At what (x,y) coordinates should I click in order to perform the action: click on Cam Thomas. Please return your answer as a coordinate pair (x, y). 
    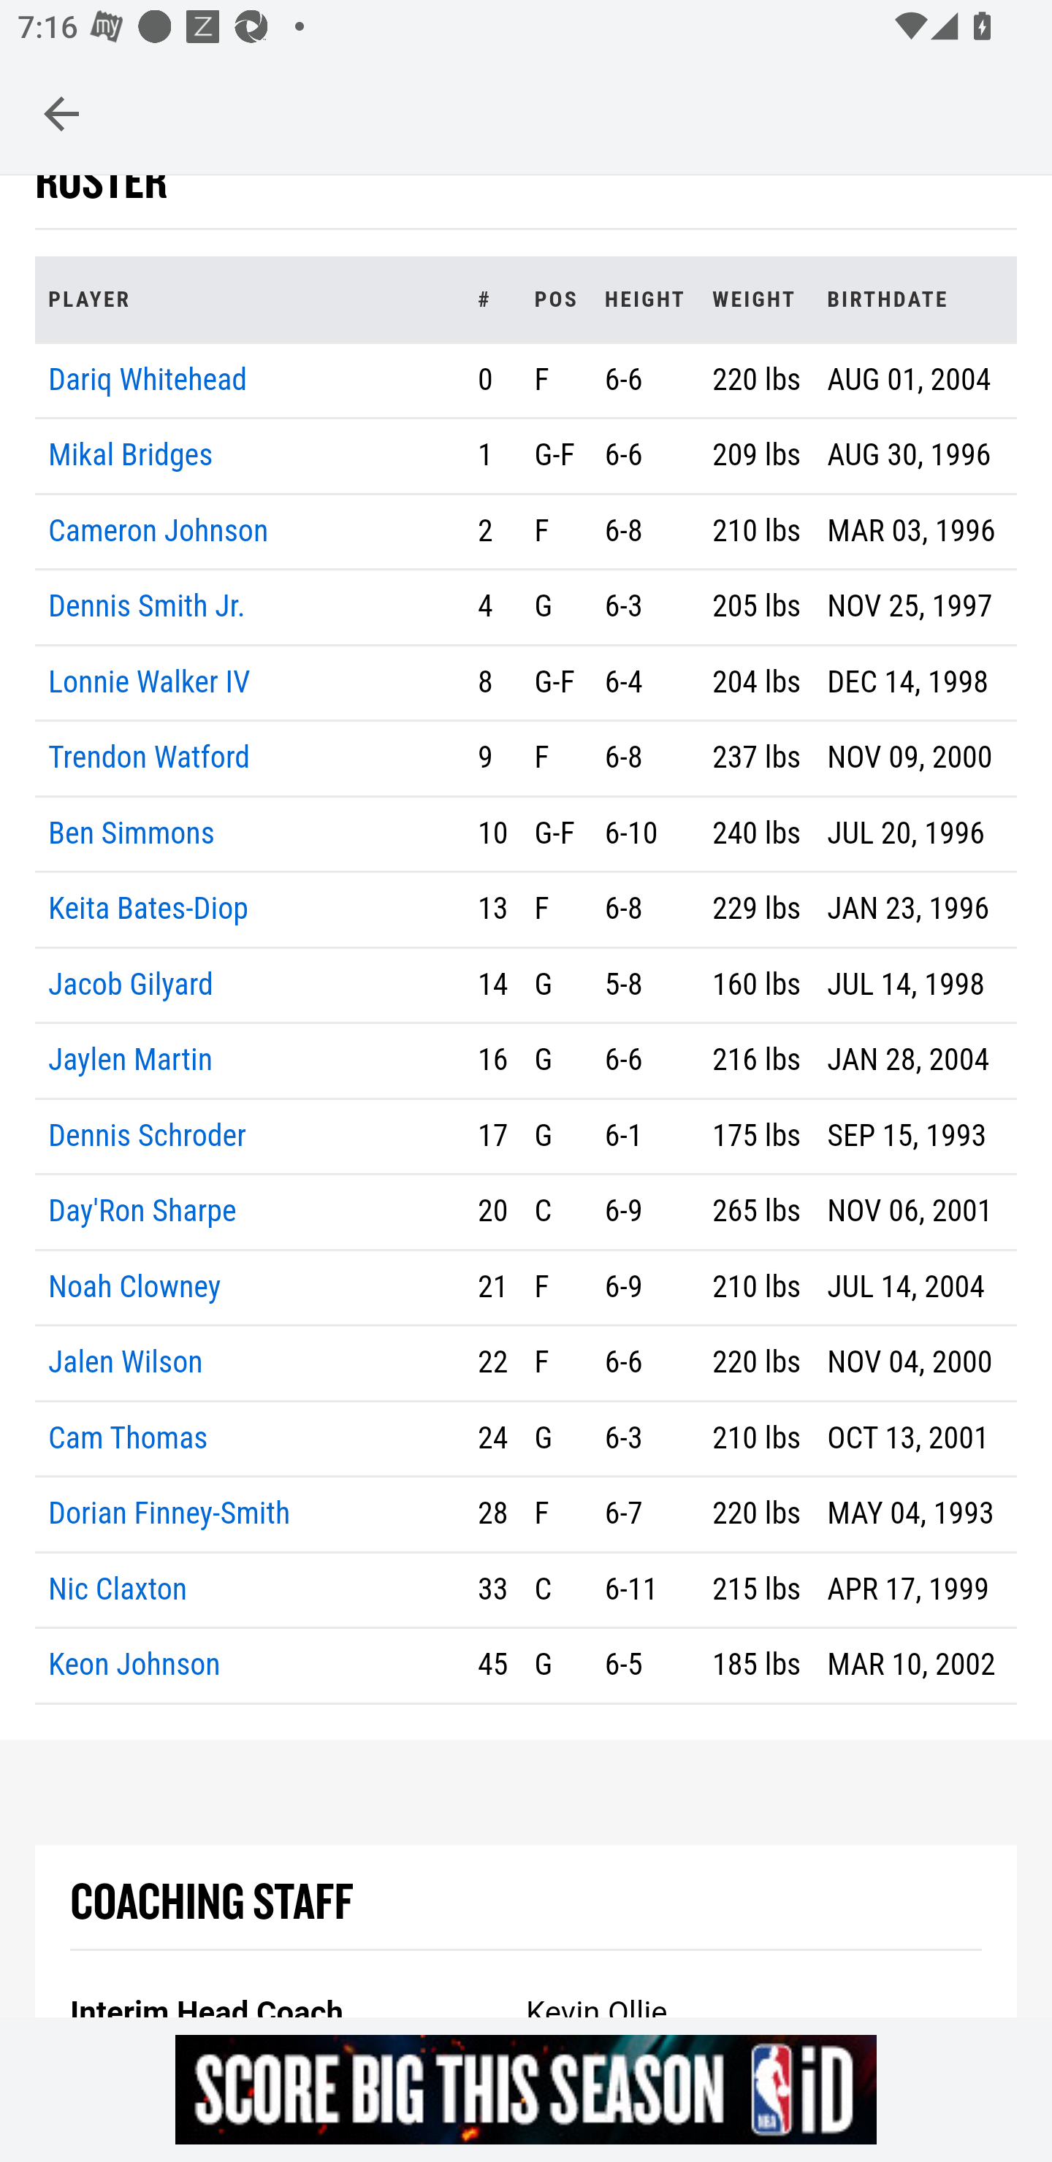
    Looking at the image, I should click on (129, 1439).